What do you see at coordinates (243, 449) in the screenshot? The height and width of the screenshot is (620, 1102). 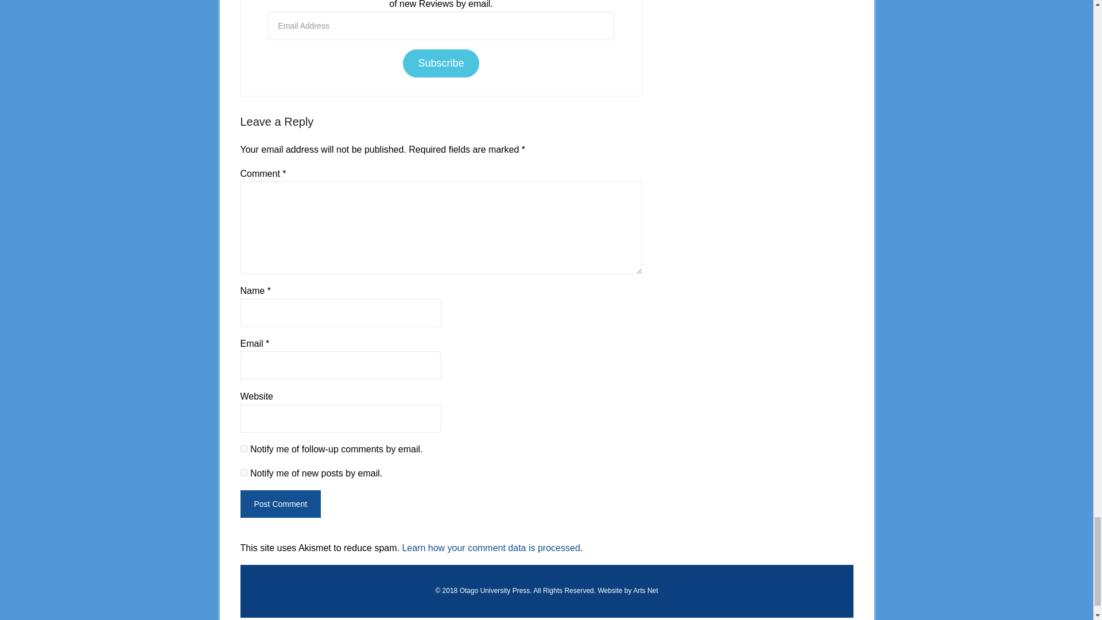 I see `subscribe` at bounding box center [243, 449].